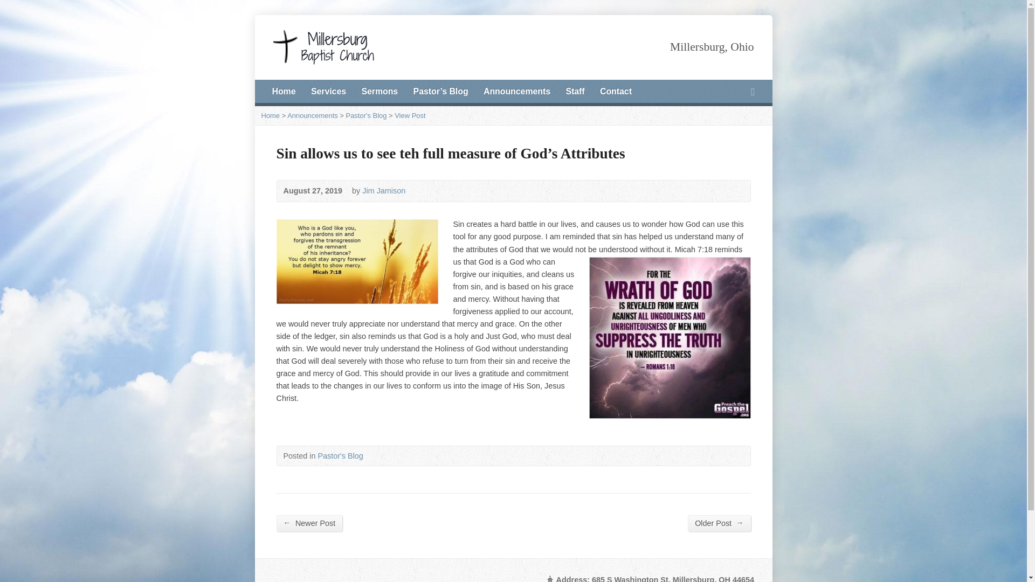  I want to click on Announcements, so click(516, 92).